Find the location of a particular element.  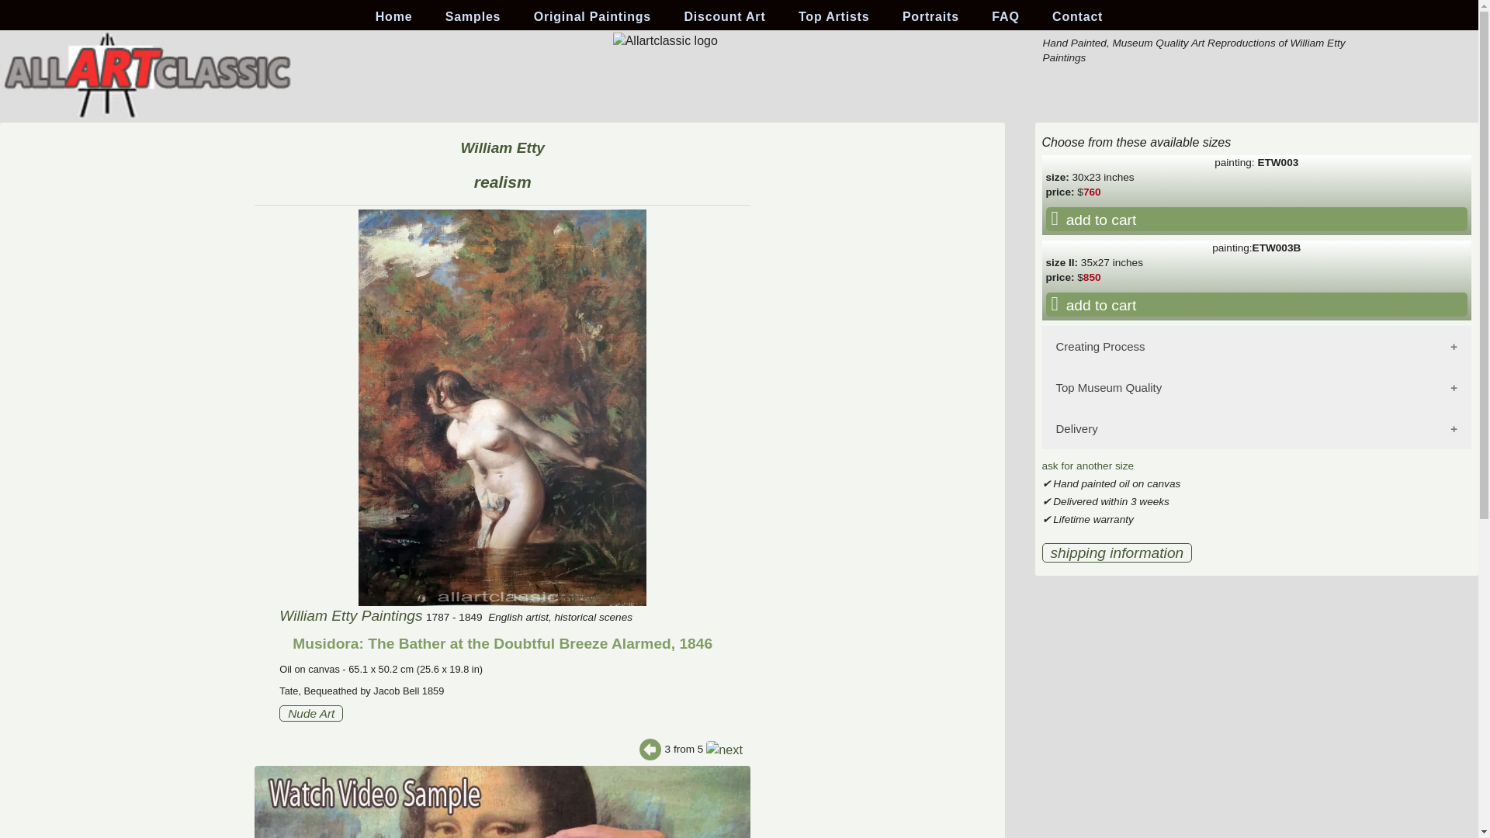

Original Paintings is located at coordinates (591, 17).